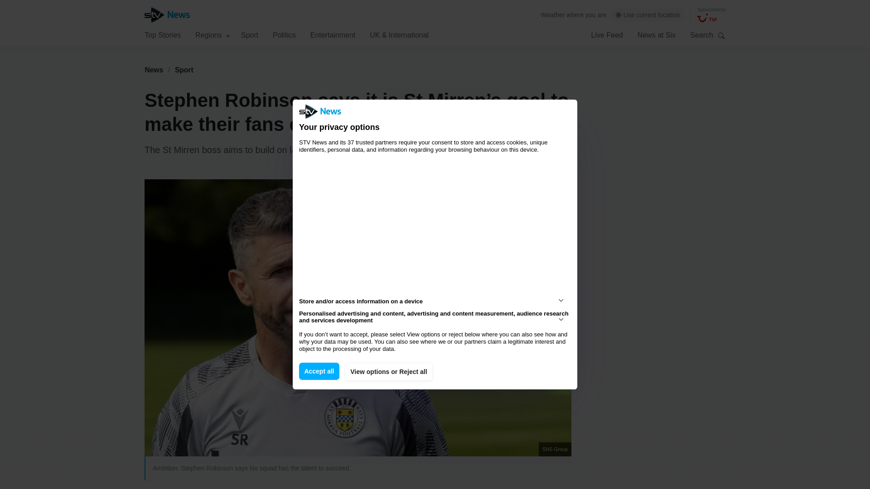  What do you see at coordinates (333, 34) in the screenshot?
I see `Entertainment` at bounding box center [333, 34].